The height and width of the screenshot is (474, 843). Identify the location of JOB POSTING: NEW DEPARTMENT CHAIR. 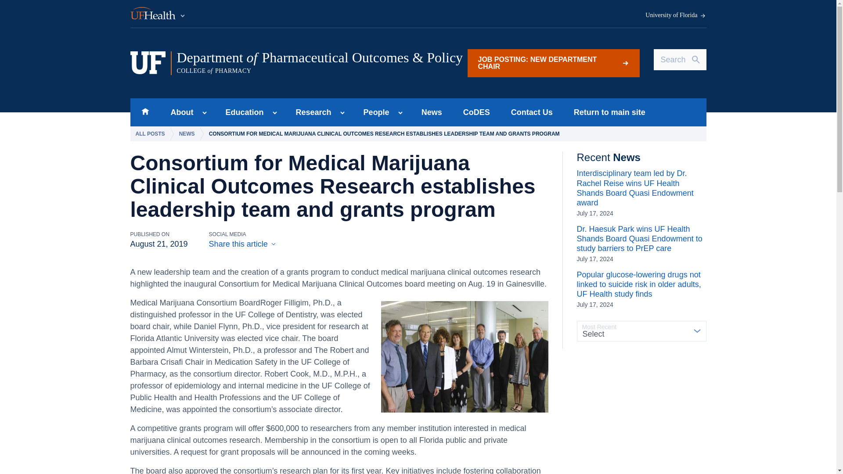
(553, 63).